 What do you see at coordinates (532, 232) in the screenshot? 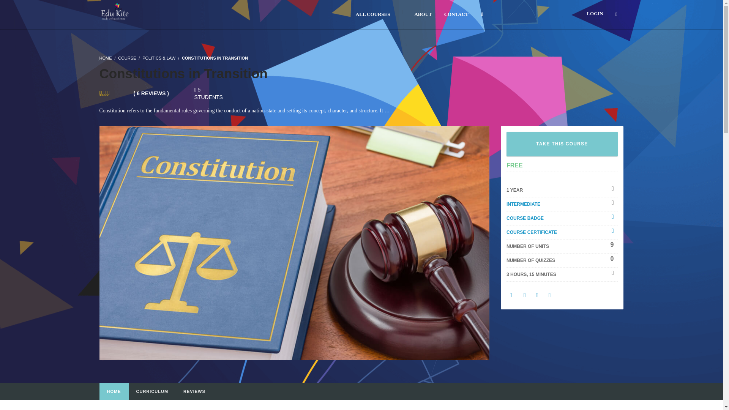
I see `COURSE CERTIFICATE` at bounding box center [532, 232].